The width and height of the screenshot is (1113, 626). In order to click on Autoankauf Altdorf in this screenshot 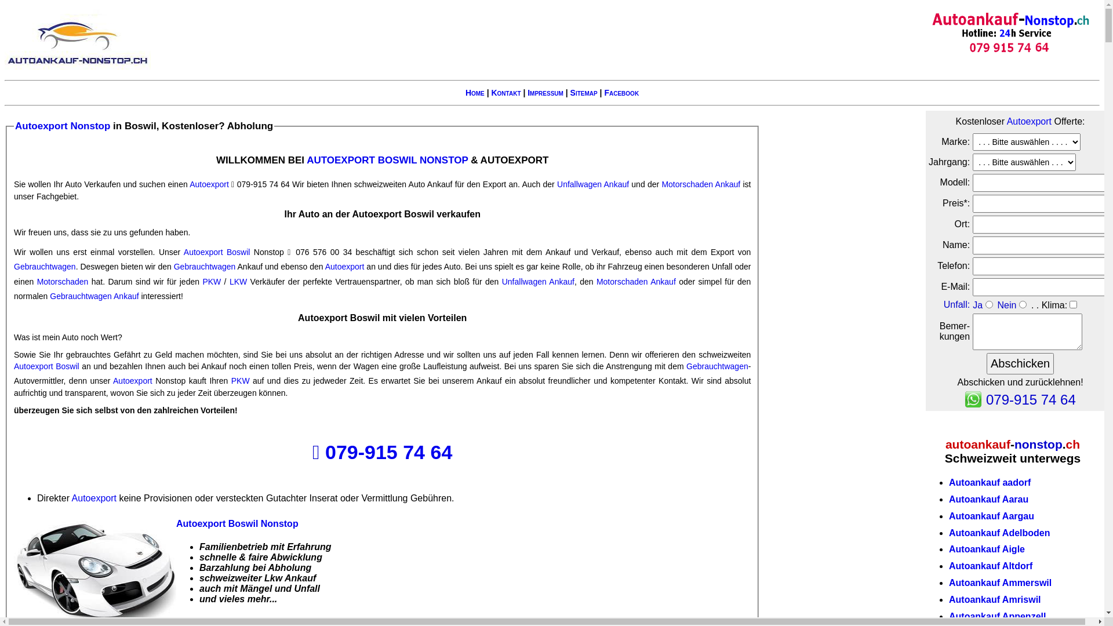, I will do `click(991, 566)`.